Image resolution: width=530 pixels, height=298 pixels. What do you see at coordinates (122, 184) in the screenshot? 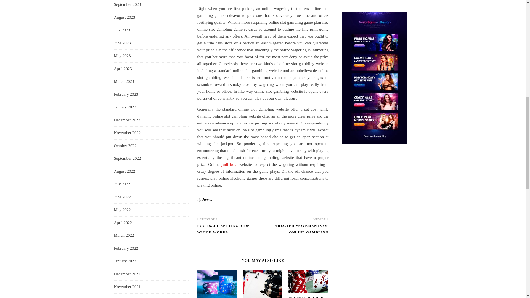
I see `July 2022` at bounding box center [122, 184].